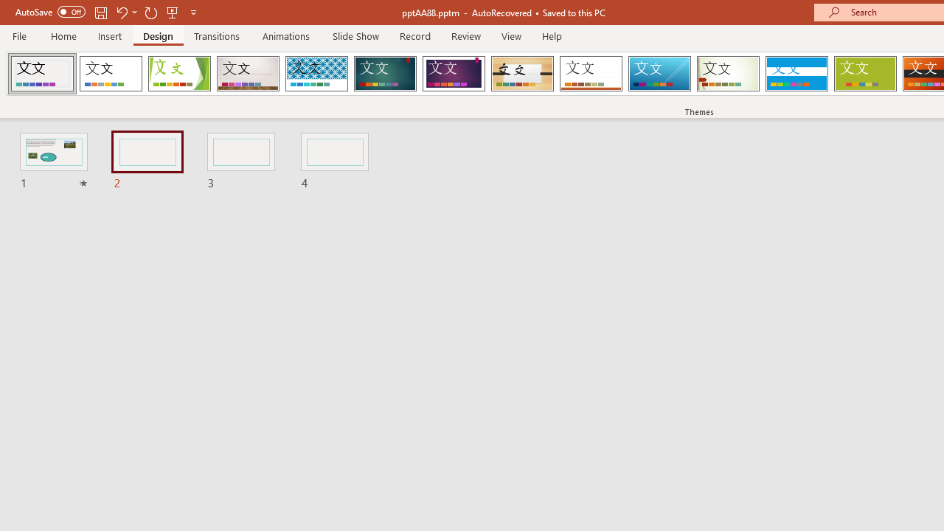 The height and width of the screenshot is (531, 944). Describe the element at coordinates (796, 74) in the screenshot. I see `Banded Loading Preview...` at that location.